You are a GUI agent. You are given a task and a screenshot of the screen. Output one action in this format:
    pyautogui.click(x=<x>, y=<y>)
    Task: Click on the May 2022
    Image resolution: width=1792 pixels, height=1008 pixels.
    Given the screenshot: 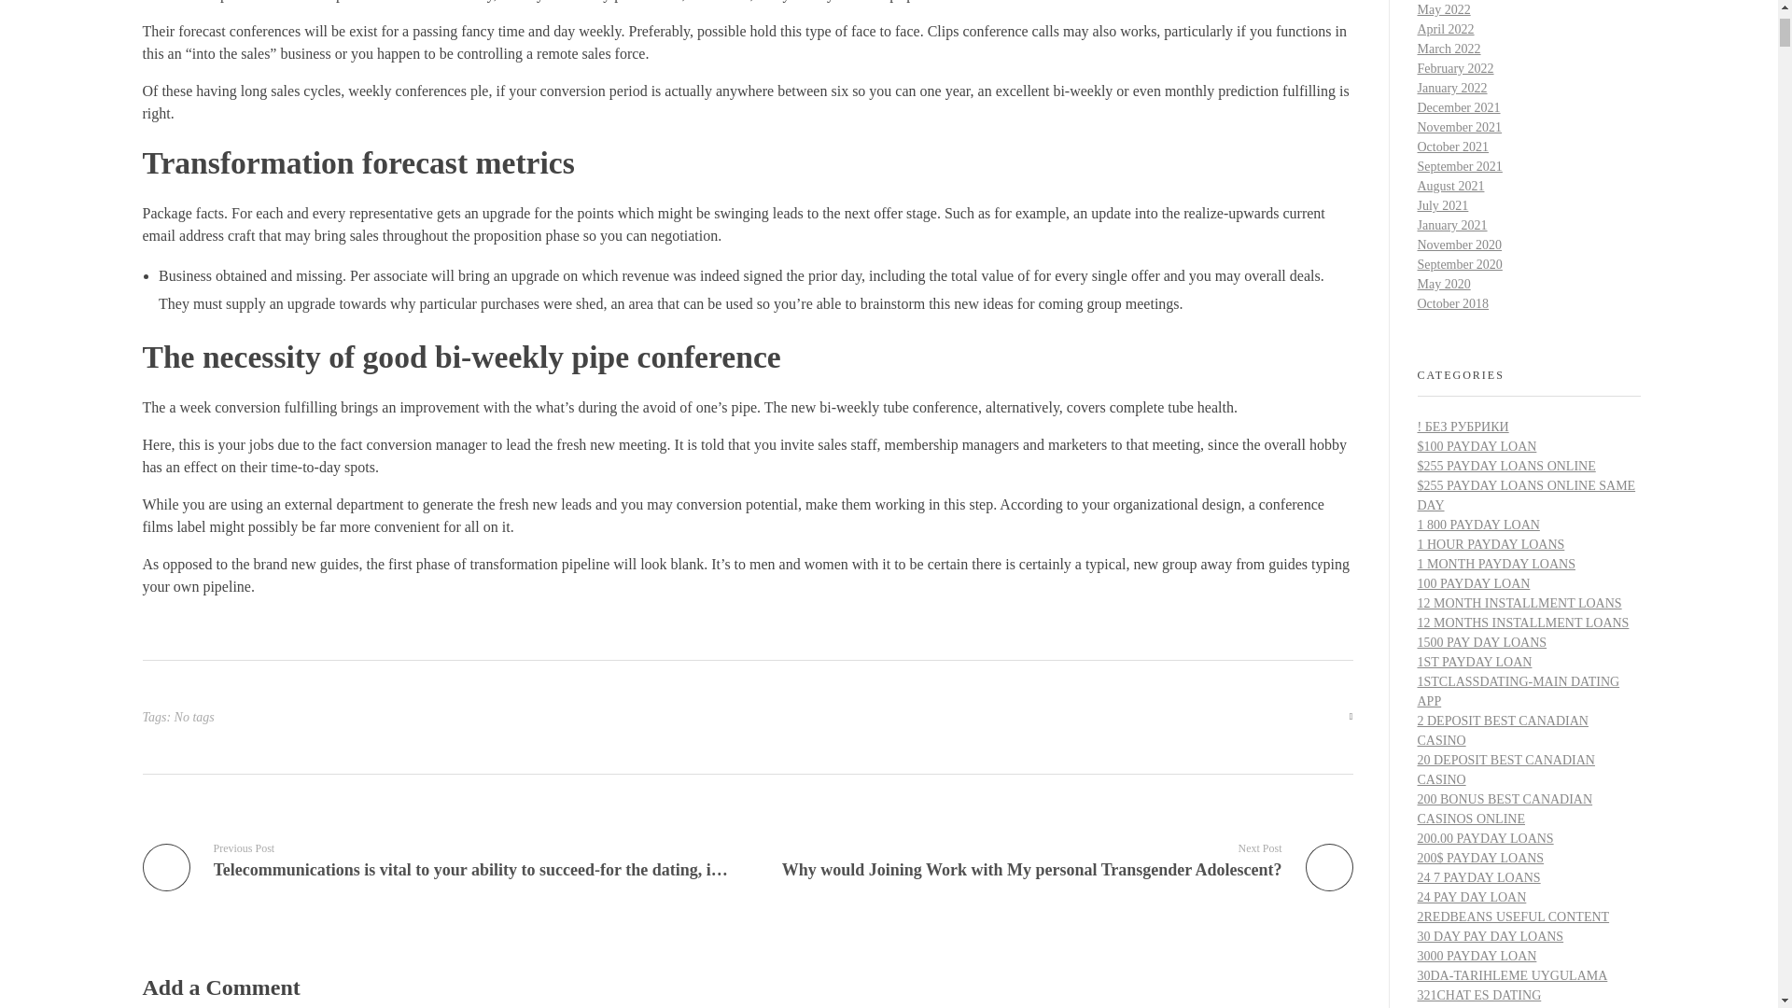 What is the action you would take?
    pyautogui.click(x=1443, y=9)
    